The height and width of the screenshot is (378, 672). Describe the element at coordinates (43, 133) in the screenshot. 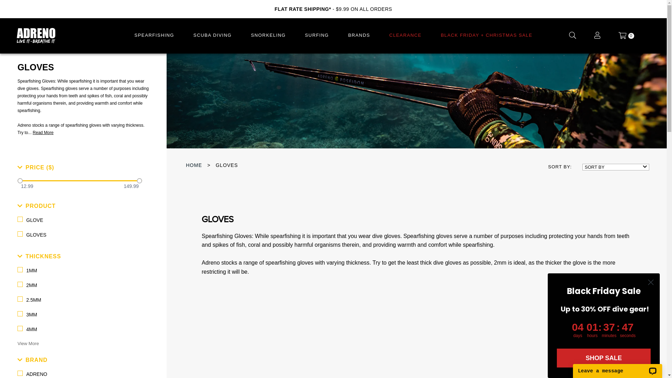

I see `Read More` at that location.